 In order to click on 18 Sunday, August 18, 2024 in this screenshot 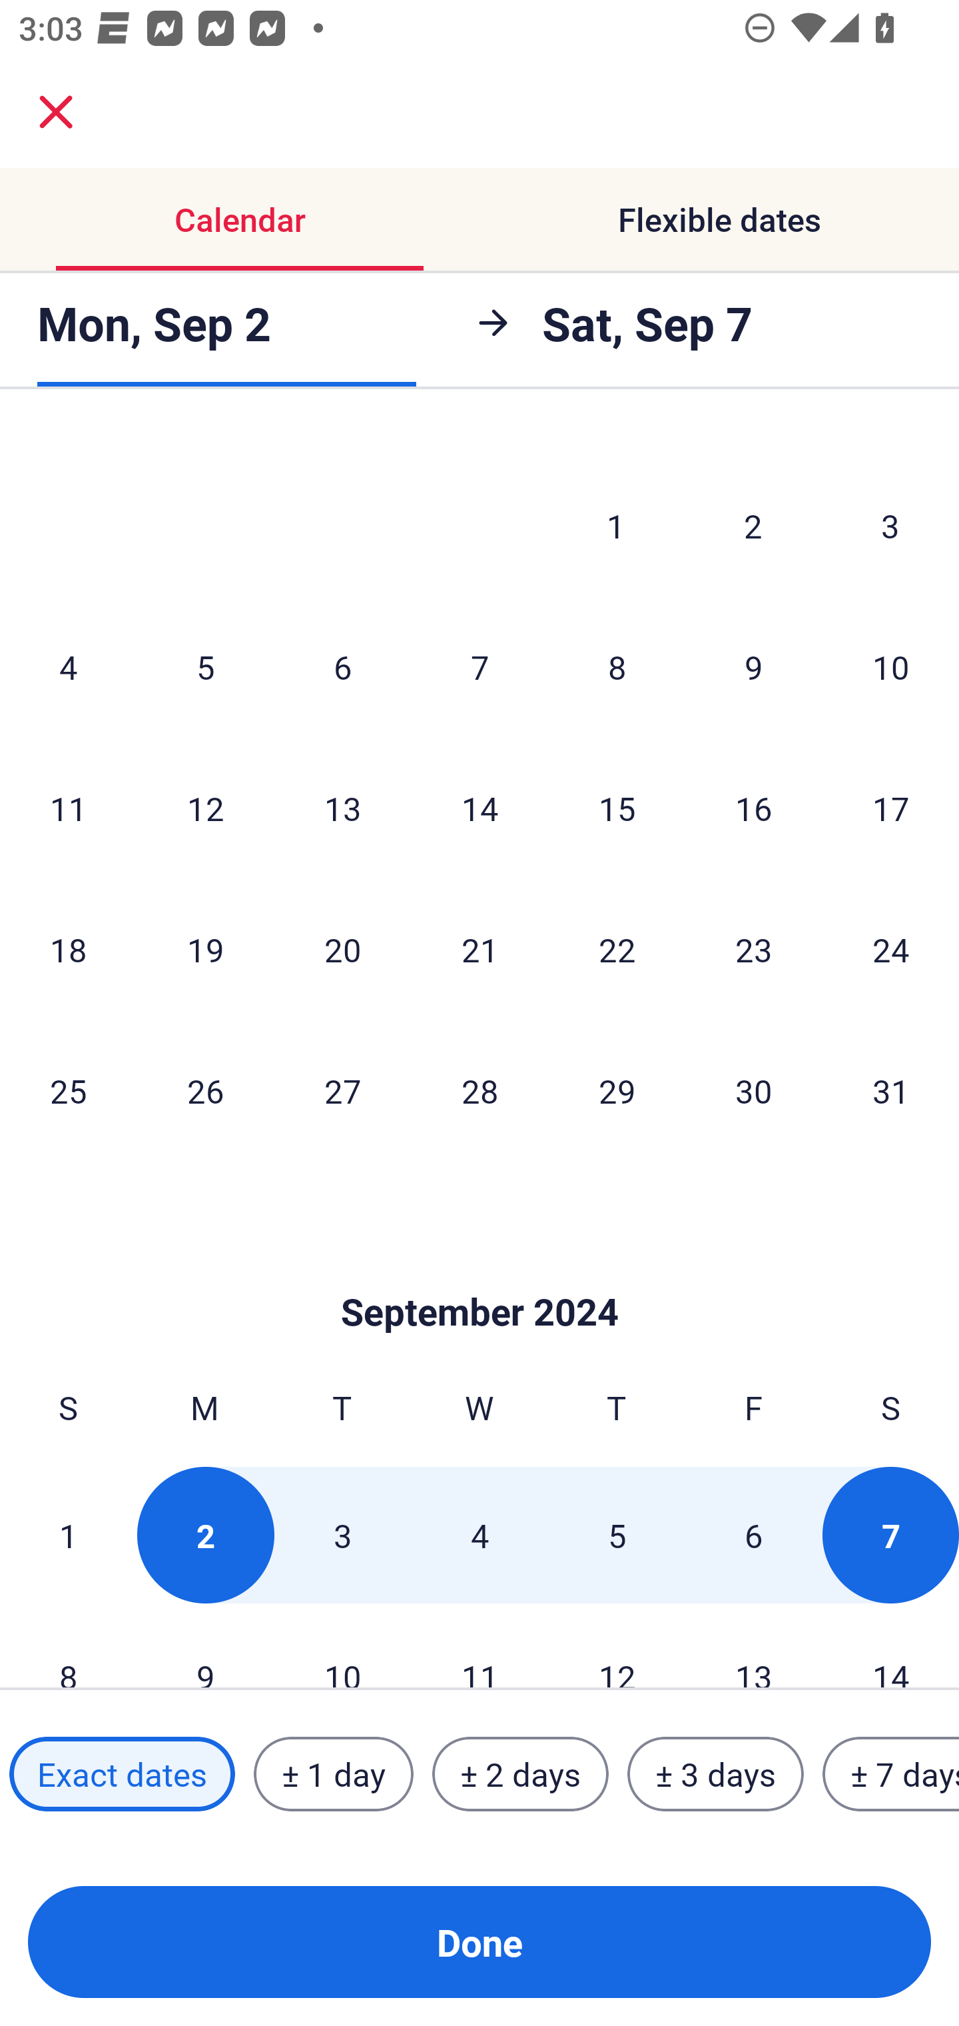, I will do `click(68, 949)`.